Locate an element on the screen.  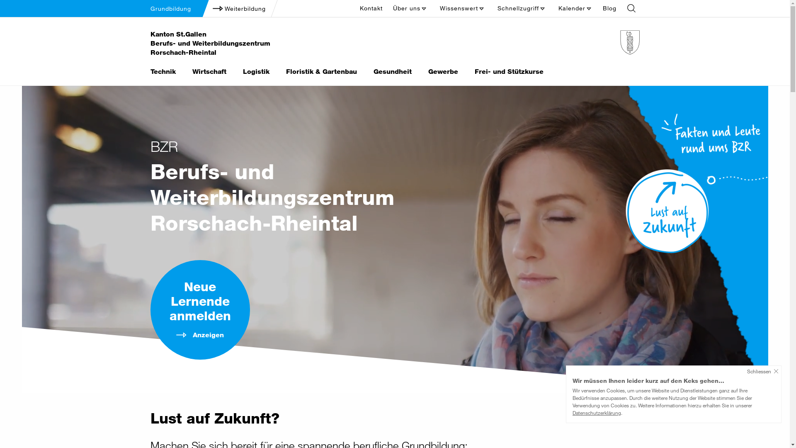
Wissenswert is located at coordinates (463, 8).